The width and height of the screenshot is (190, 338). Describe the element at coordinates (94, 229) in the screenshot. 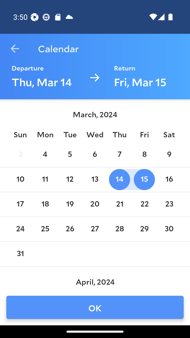

I see `27` at that location.